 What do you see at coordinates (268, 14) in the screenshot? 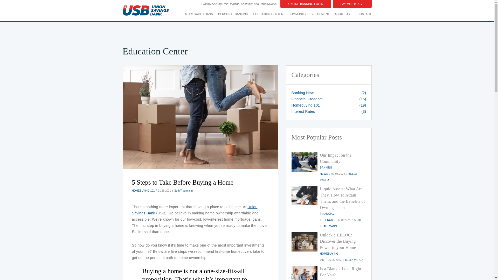
I see `EDUCATION CENTER` at bounding box center [268, 14].